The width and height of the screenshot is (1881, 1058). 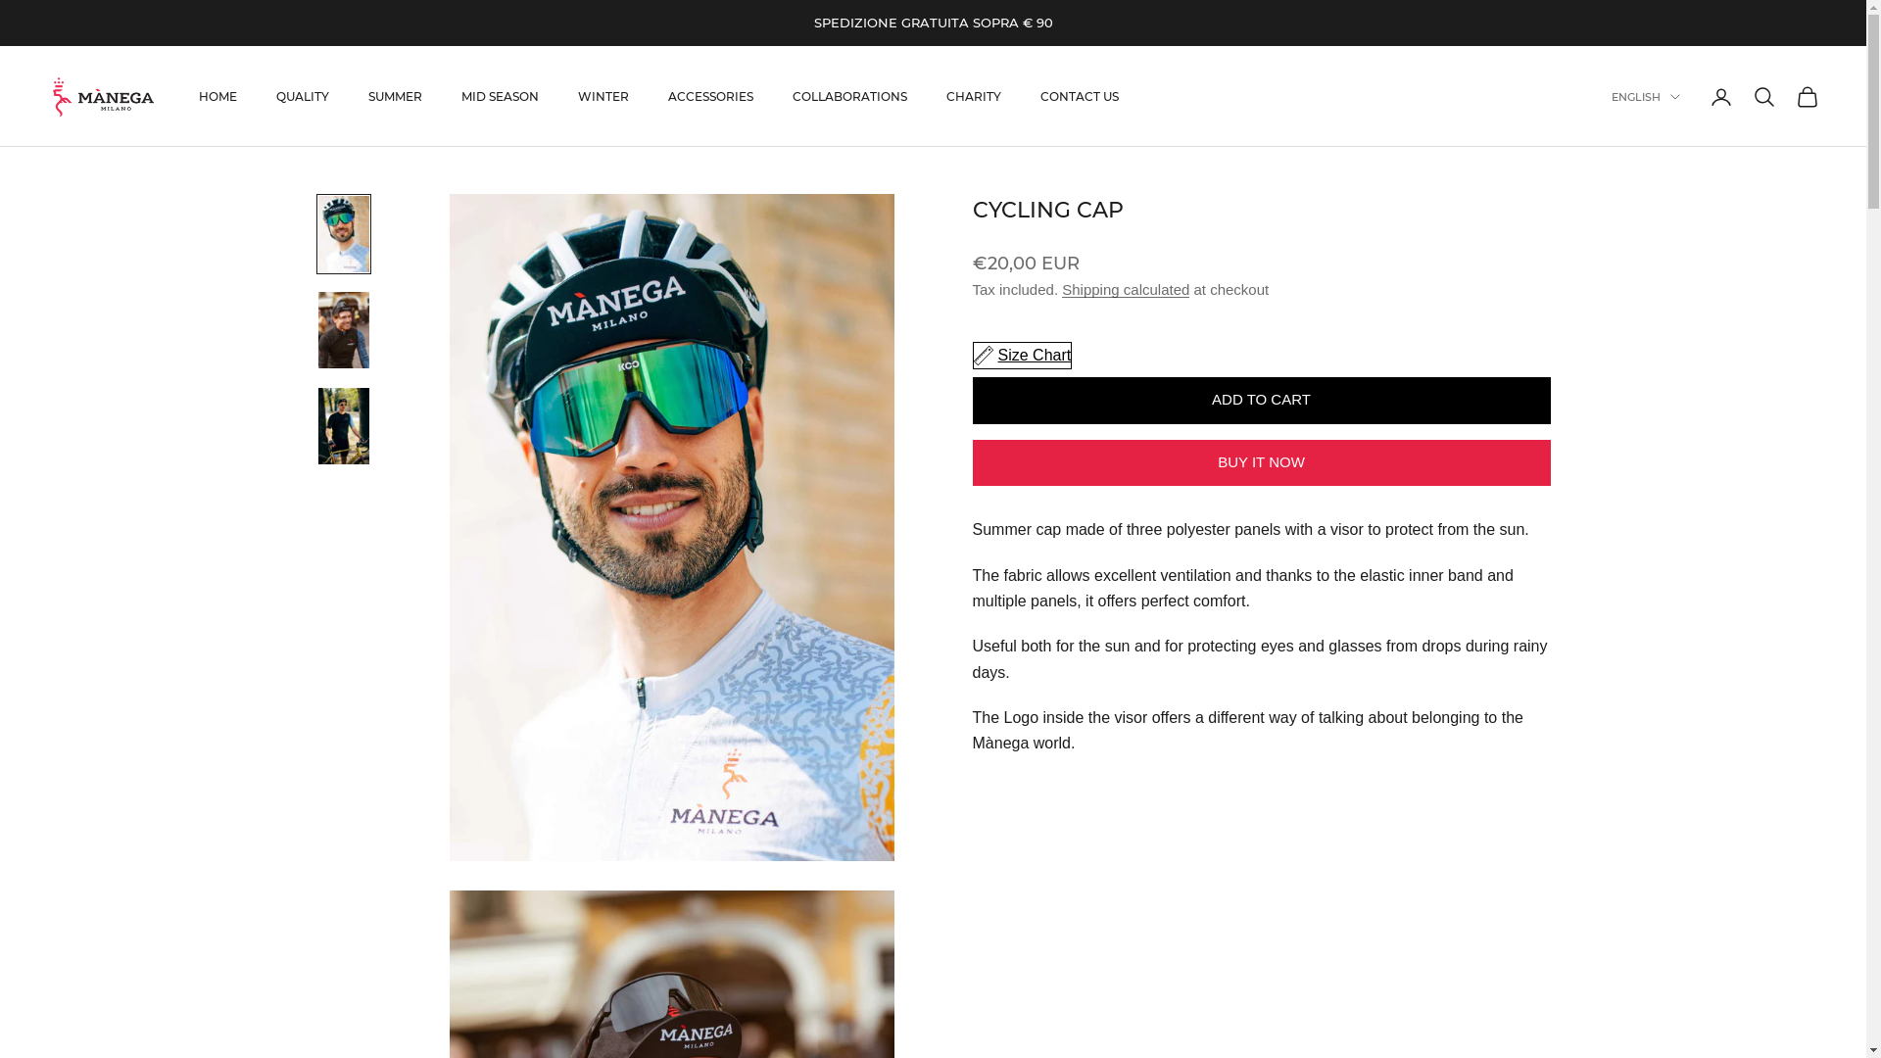 What do you see at coordinates (1022, 356) in the screenshot?
I see `Size Chart` at bounding box center [1022, 356].